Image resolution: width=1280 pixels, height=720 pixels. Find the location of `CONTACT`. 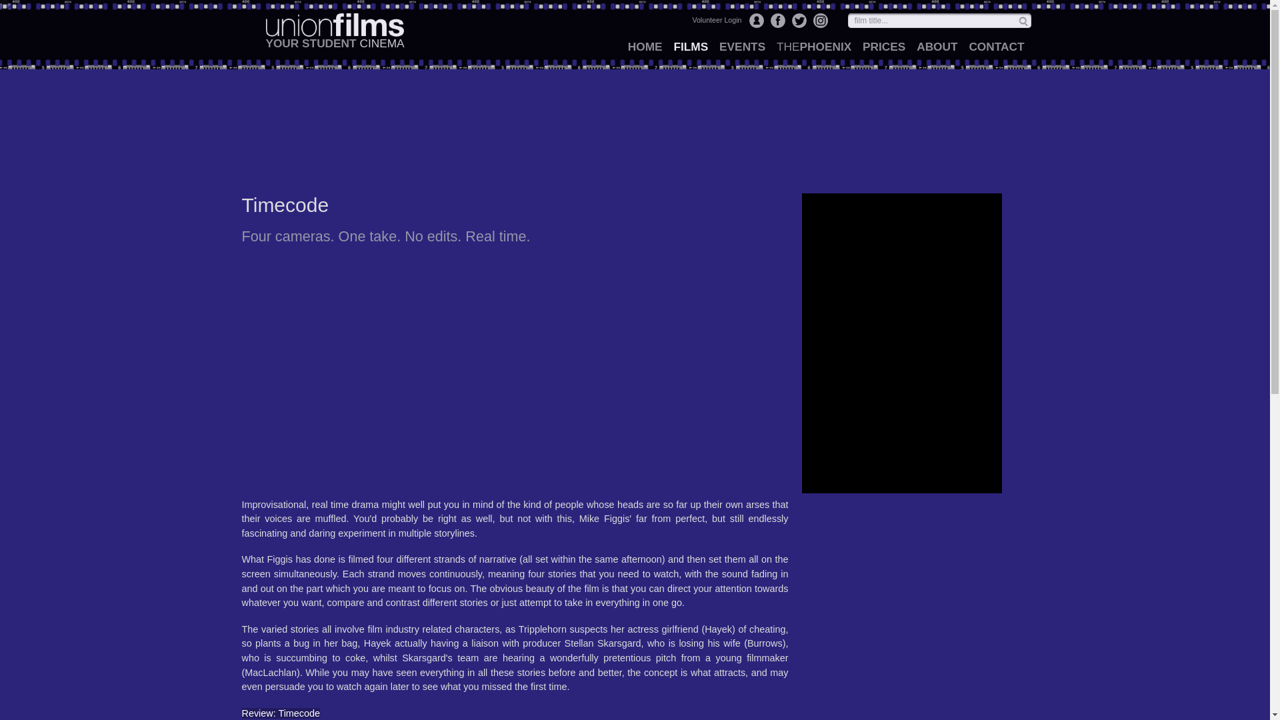

CONTACT is located at coordinates (996, 47).